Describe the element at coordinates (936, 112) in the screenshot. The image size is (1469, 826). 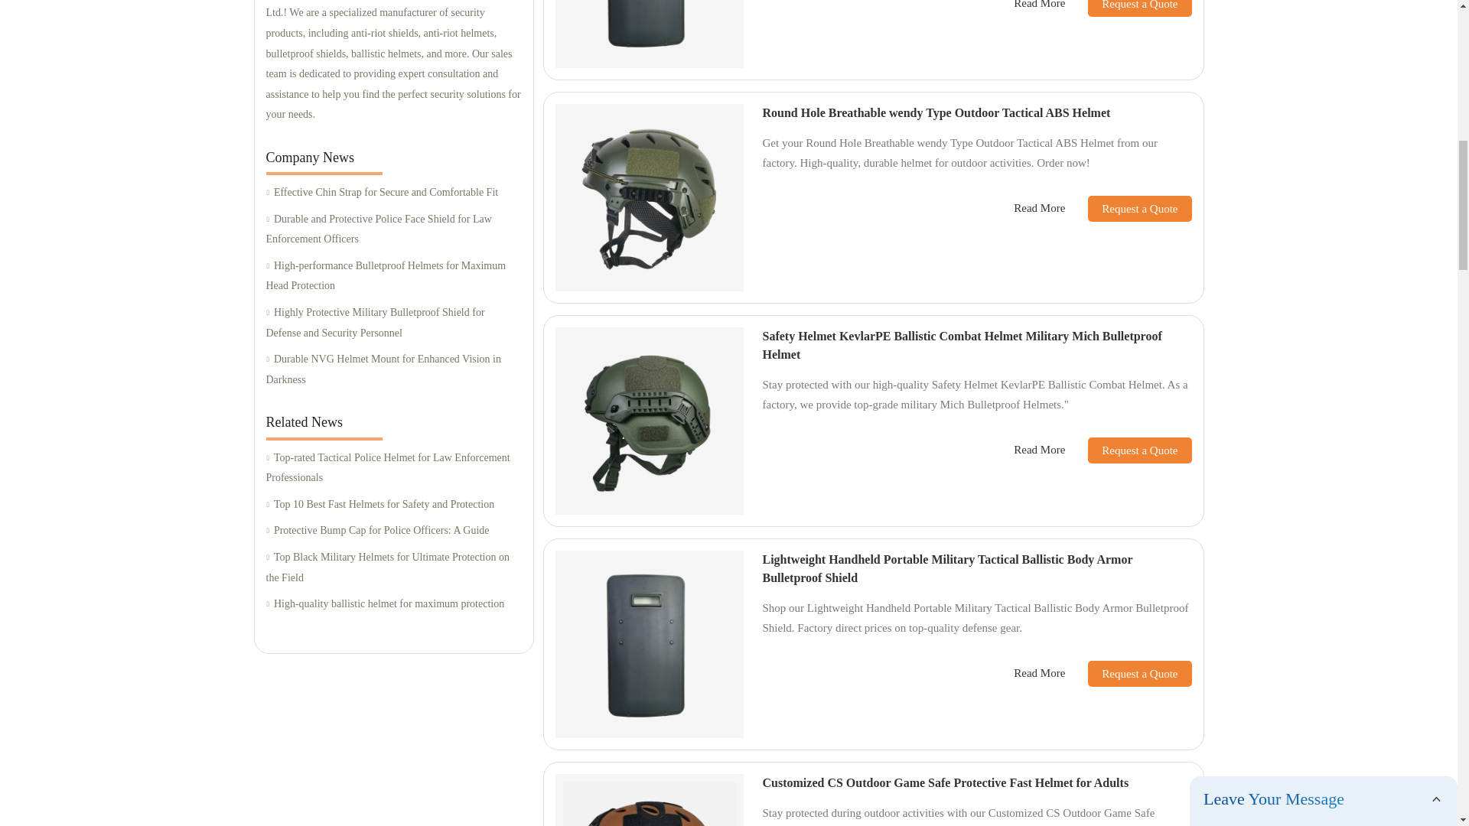
I see `Round Hole Breathable wendy Type Outdoor Tactical ABS Helmet` at that location.